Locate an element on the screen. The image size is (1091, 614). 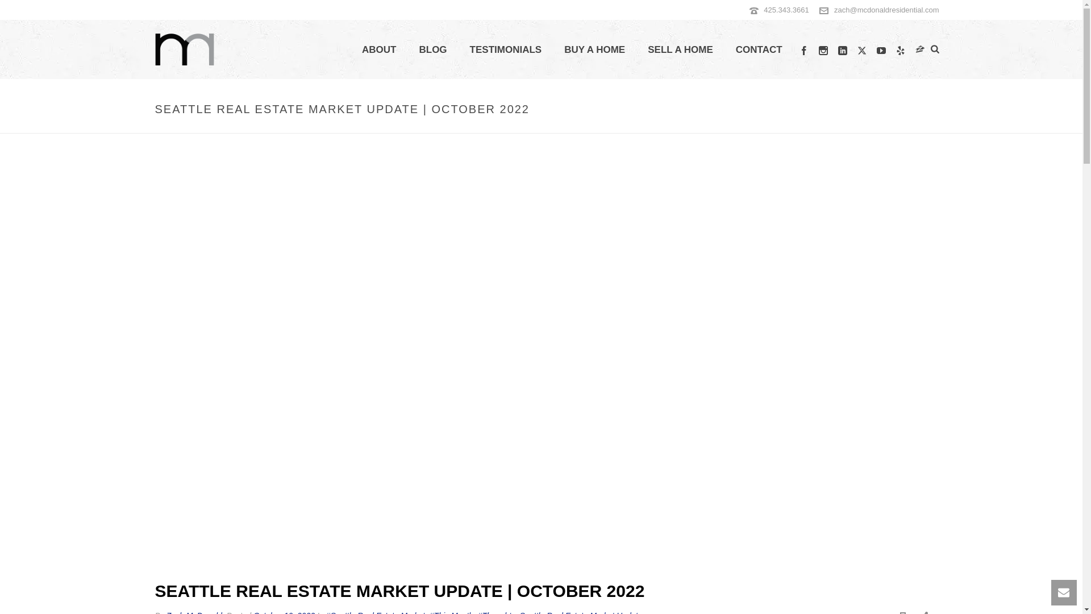
TESTIMONIALS is located at coordinates (506, 50).